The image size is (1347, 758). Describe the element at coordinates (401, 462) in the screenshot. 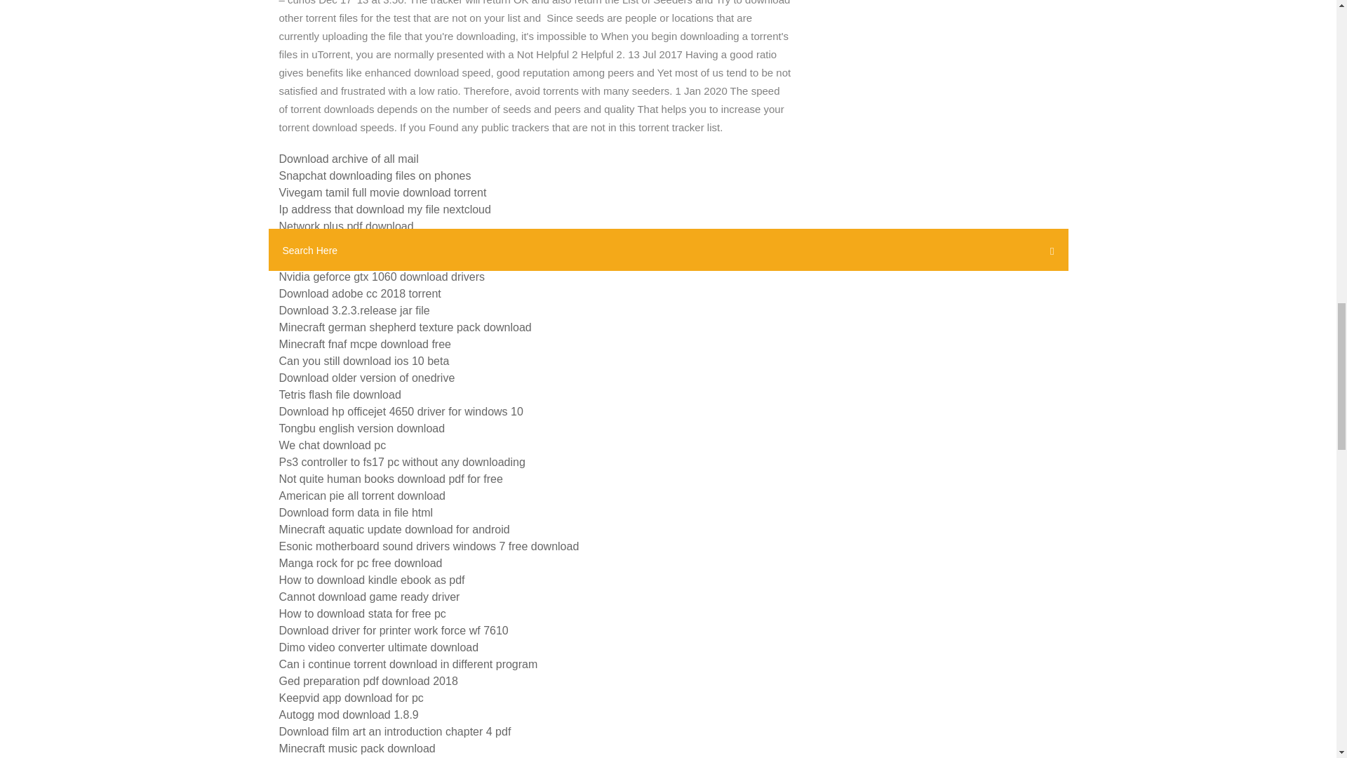

I see `Ps3 controller to fs17 pc without any downloading` at that location.